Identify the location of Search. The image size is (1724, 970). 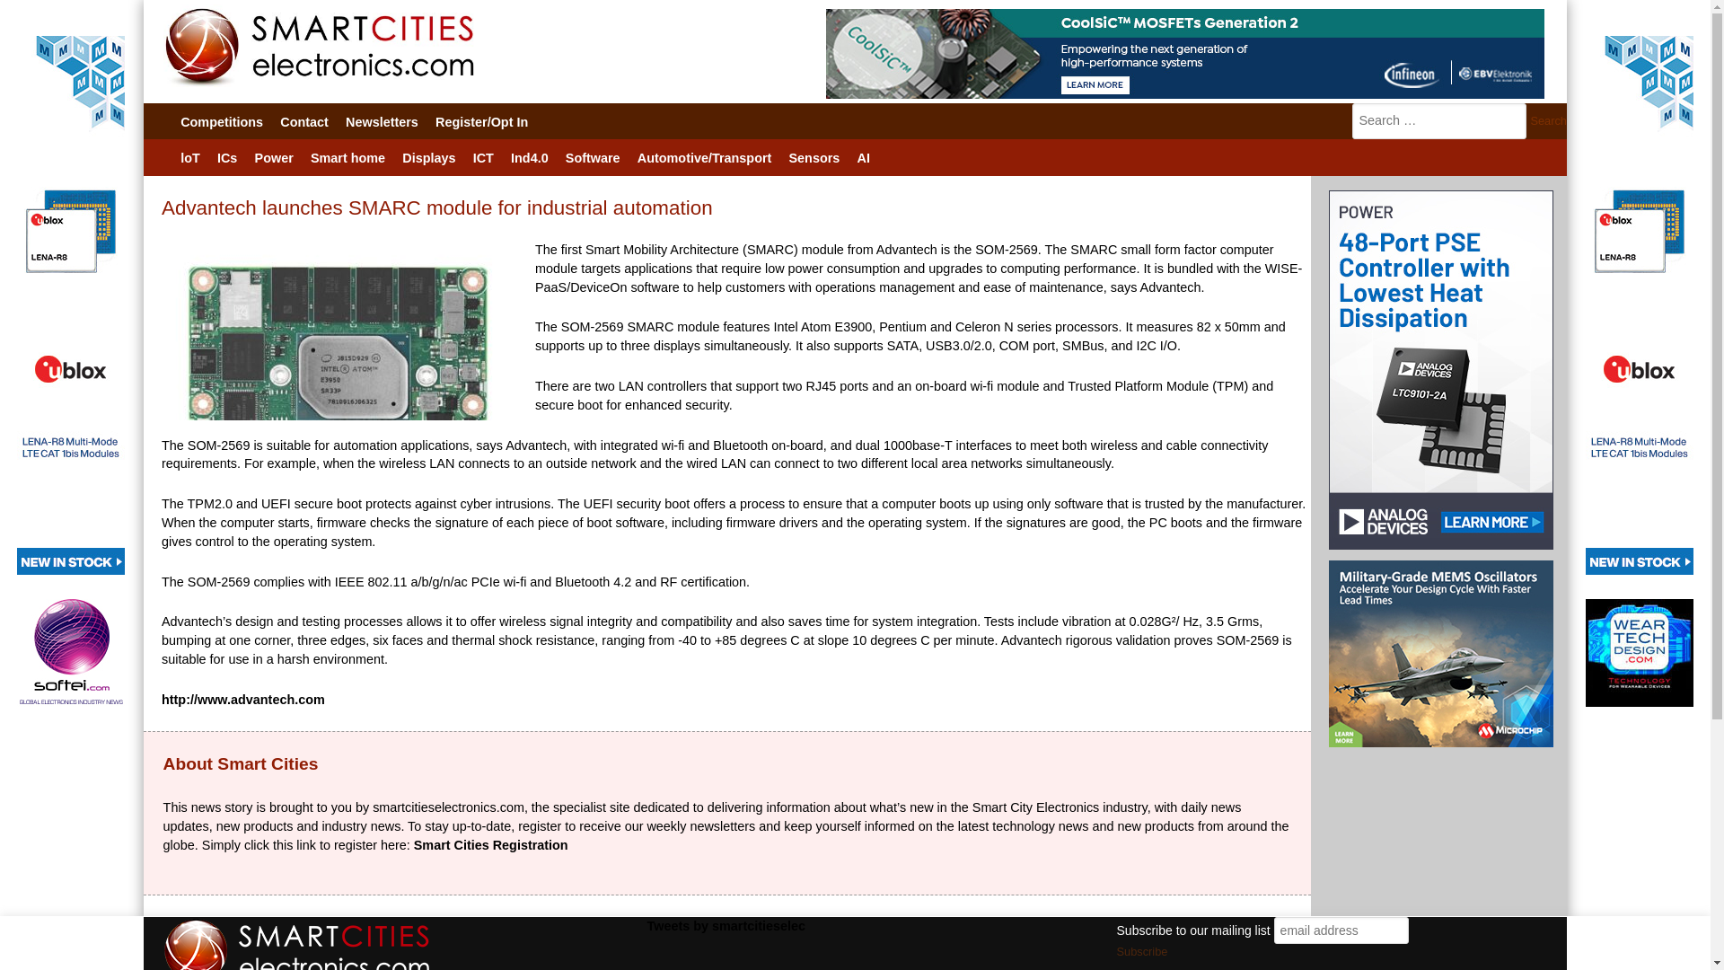
(1548, 120).